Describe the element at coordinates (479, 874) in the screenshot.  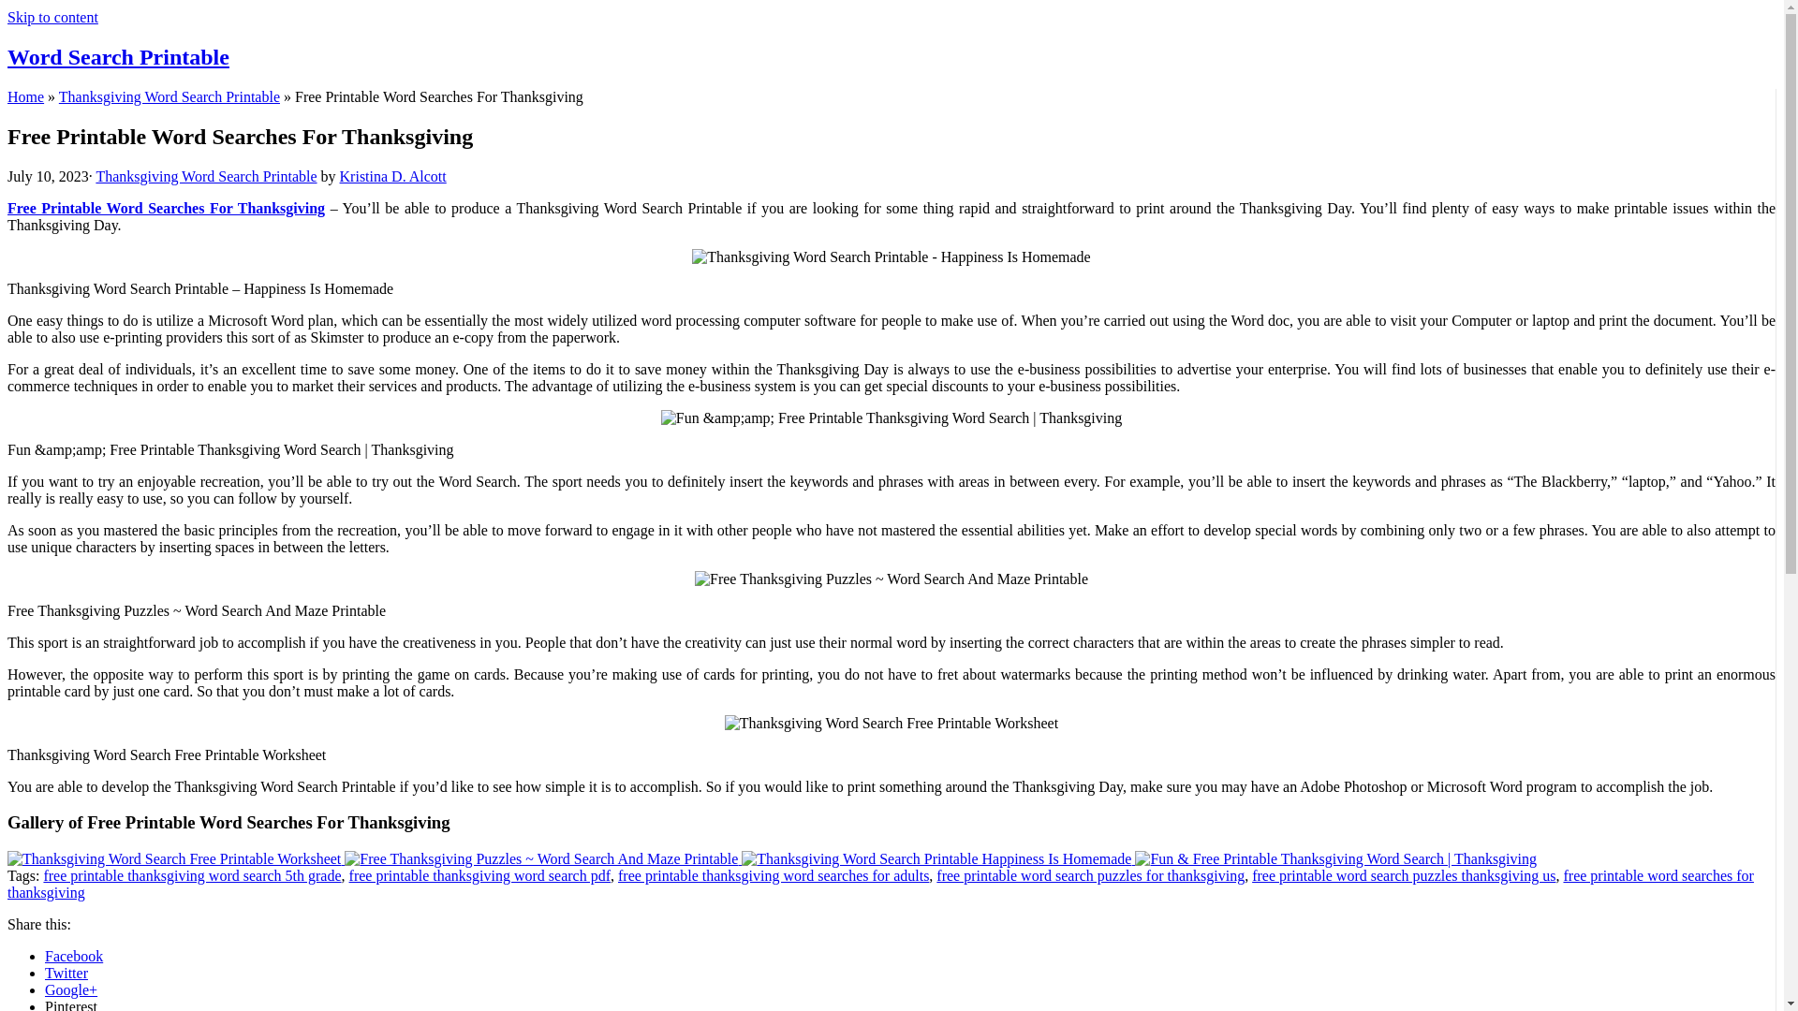
I see `free printable thanksgiving word search pdf` at that location.